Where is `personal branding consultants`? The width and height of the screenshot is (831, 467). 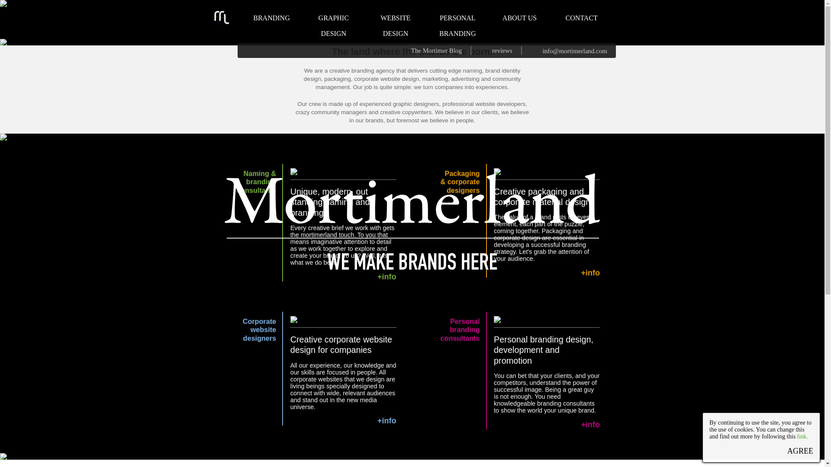
personal branding consultants is located at coordinates (457, 22).